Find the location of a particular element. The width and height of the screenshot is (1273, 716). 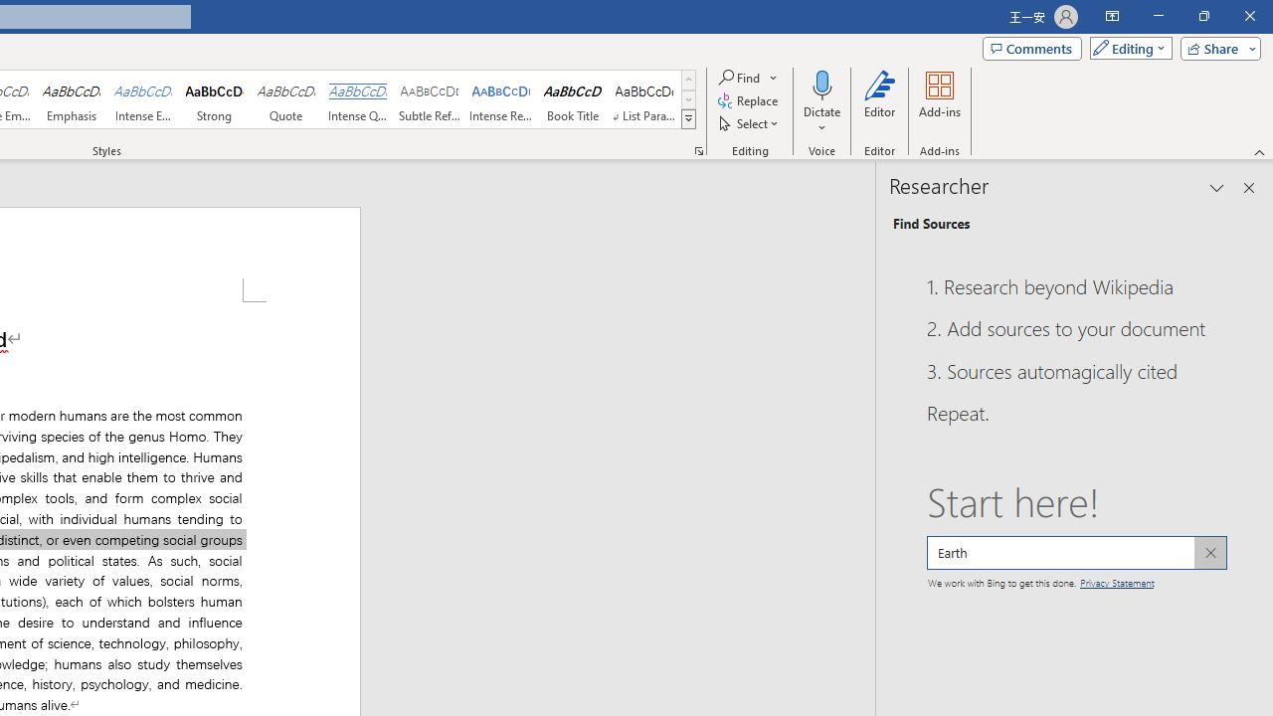

Quote is located at coordinates (286, 99).